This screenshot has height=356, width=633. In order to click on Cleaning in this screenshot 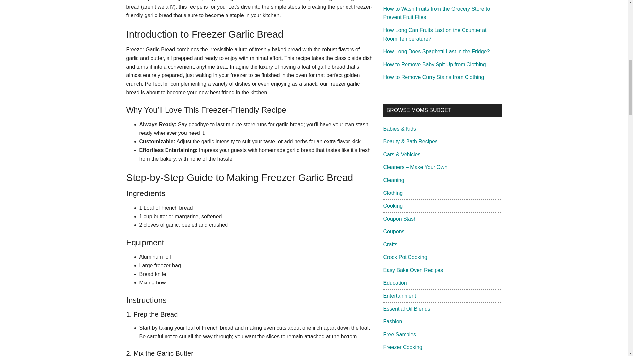, I will do `click(393, 180)`.